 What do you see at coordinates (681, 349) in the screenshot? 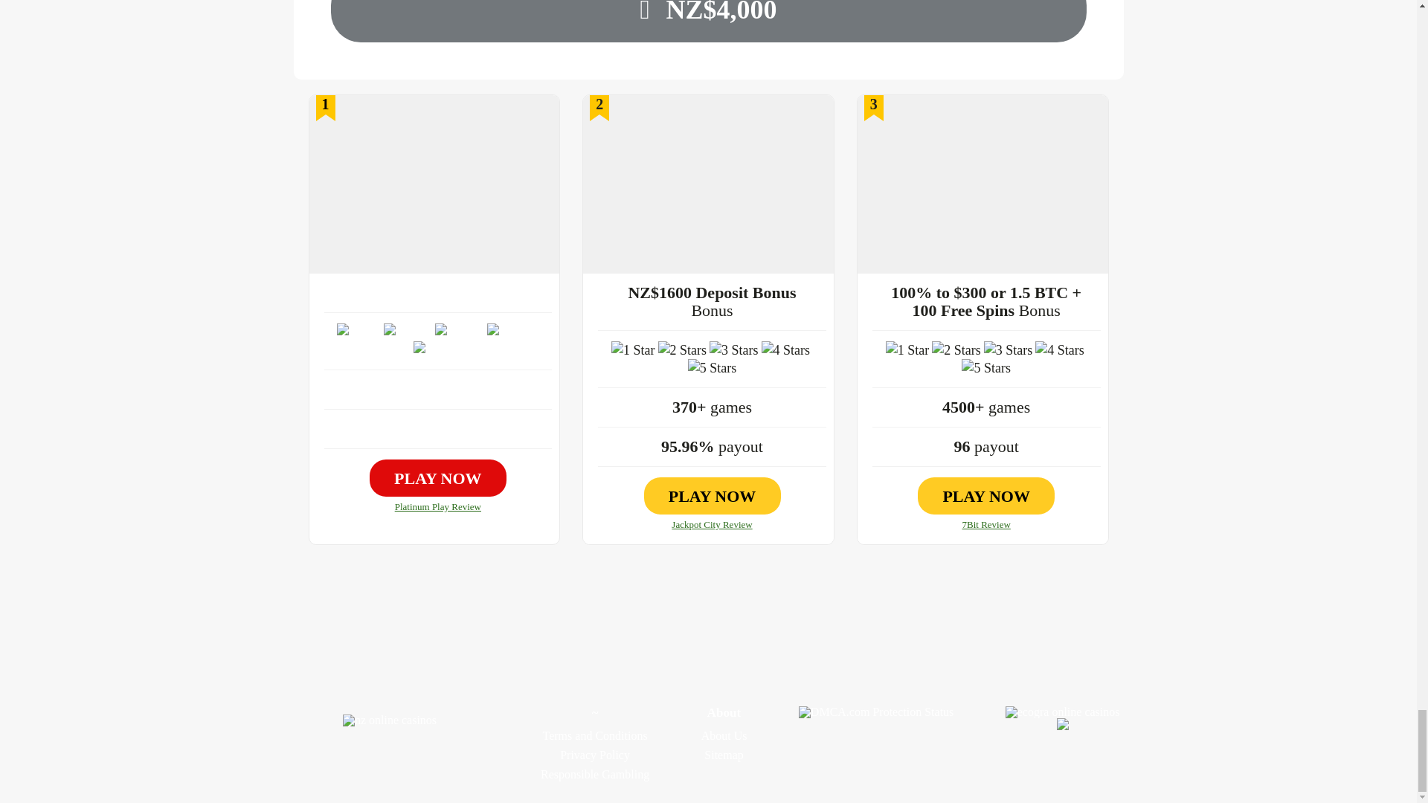
I see `2 Stars` at bounding box center [681, 349].